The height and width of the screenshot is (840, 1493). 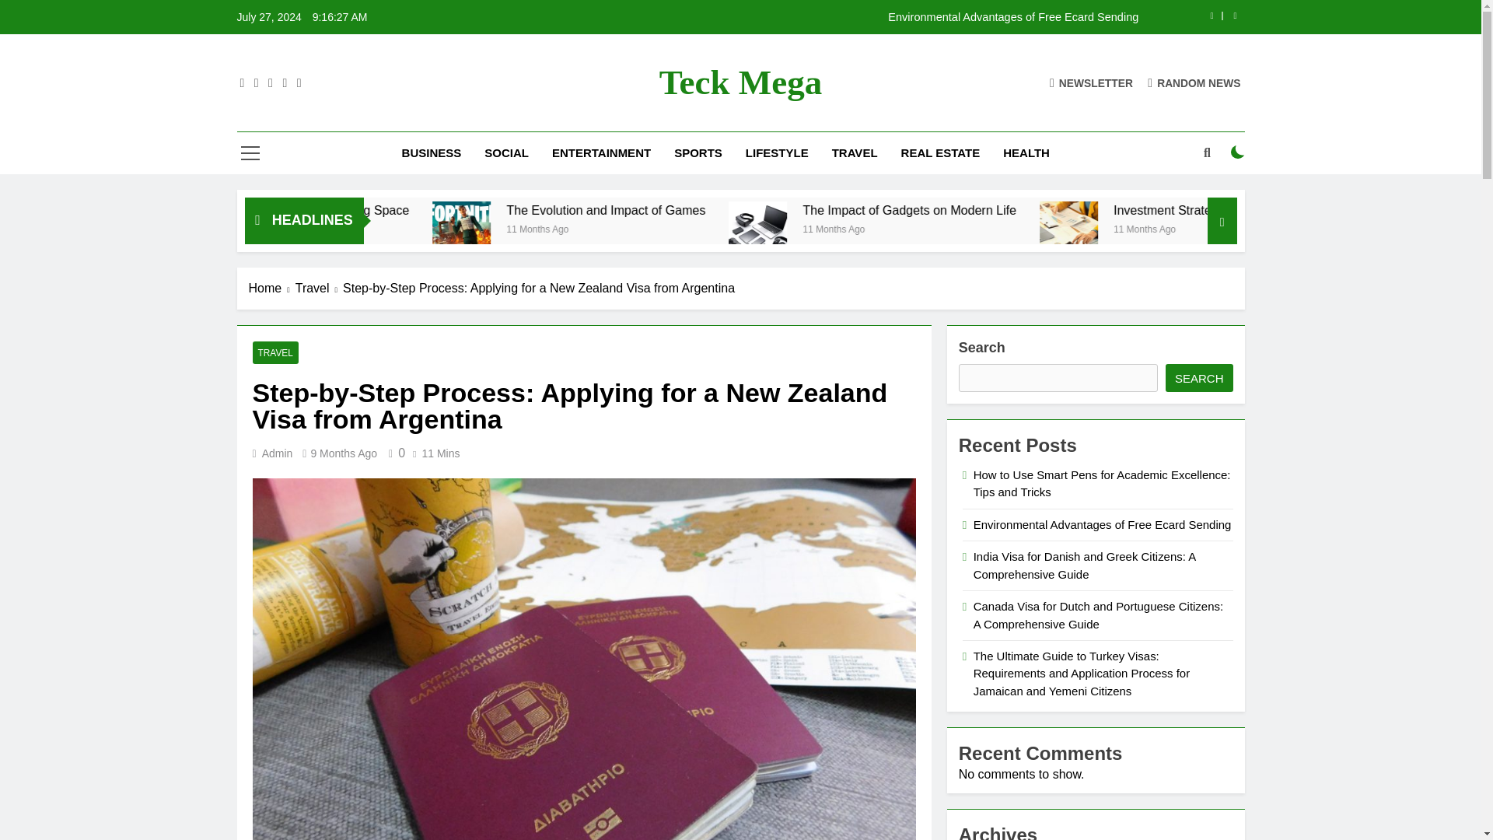 I want to click on 11 Months Ago, so click(x=755, y=229).